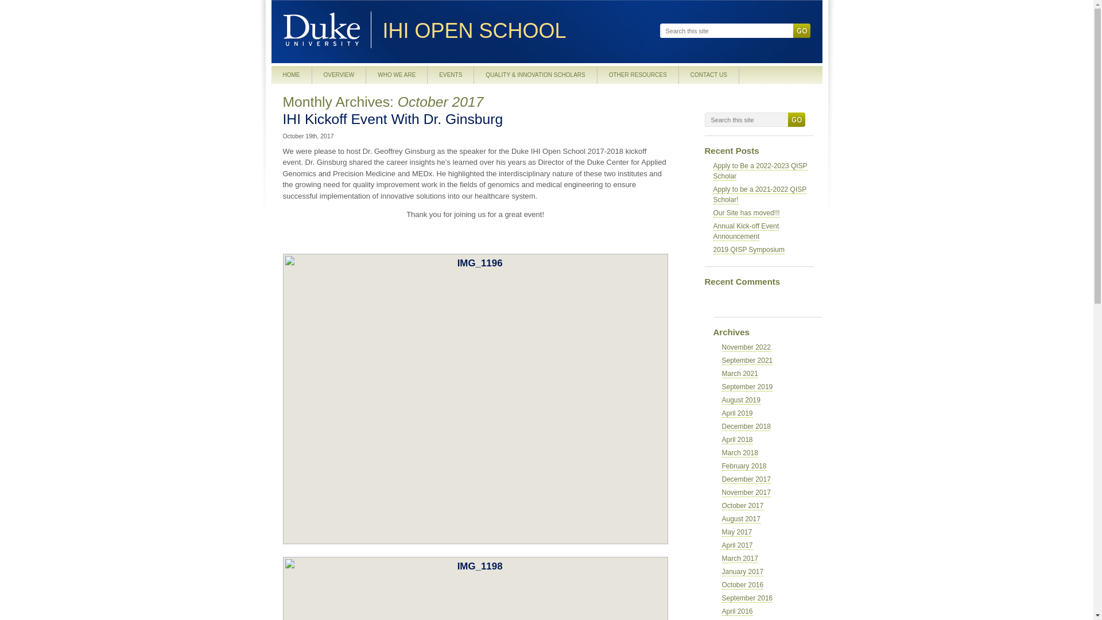 The width and height of the screenshot is (1102, 620). What do you see at coordinates (796, 119) in the screenshot?
I see `Go` at bounding box center [796, 119].